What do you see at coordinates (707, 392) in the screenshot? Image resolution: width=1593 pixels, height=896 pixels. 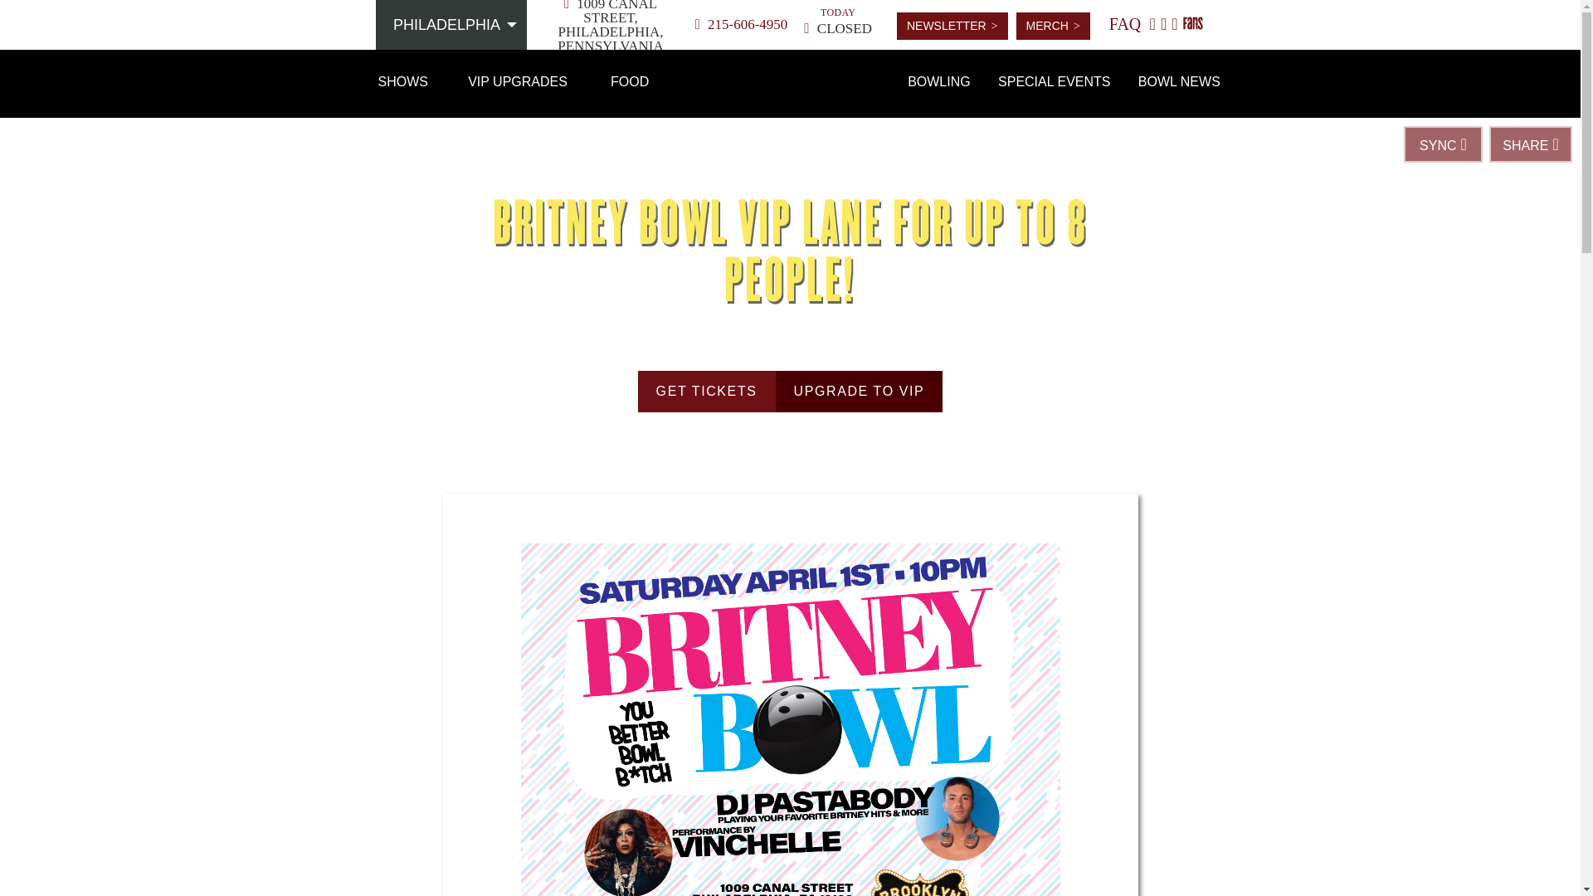 I see `GET TICKETS` at bounding box center [707, 392].